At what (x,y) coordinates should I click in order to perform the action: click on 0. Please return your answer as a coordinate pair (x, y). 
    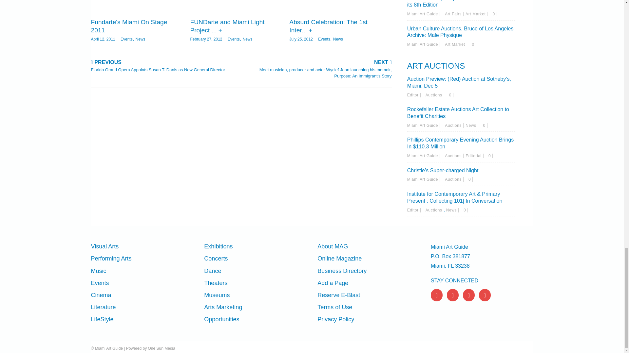
    Looking at the image, I should click on (490, 156).